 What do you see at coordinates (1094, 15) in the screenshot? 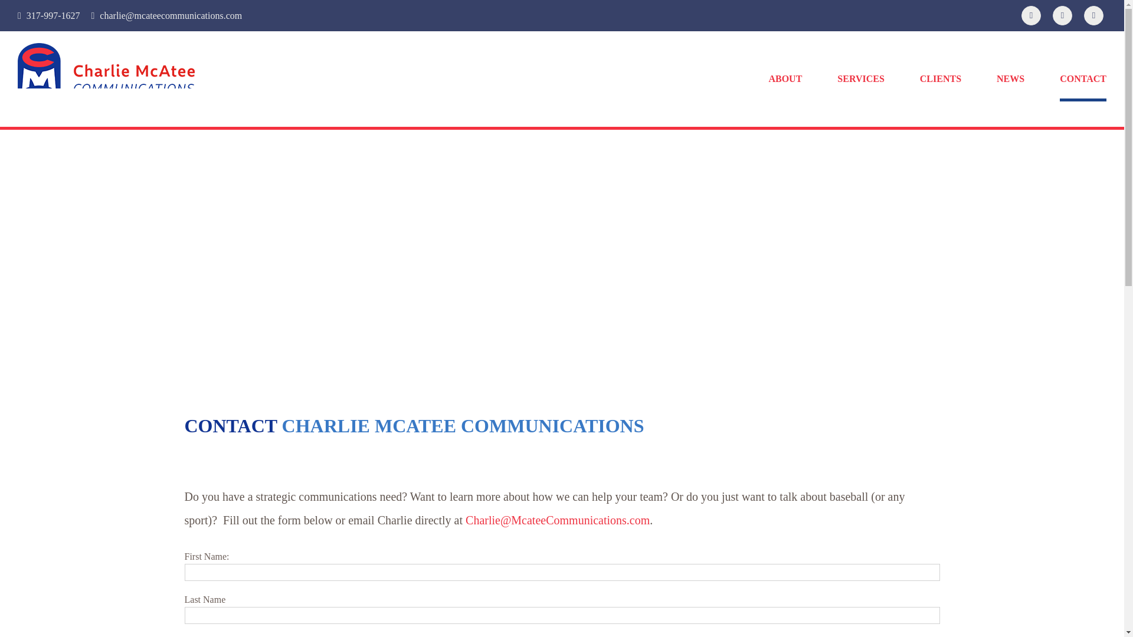
I see `LinkedIn` at bounding box center [1094, 15].